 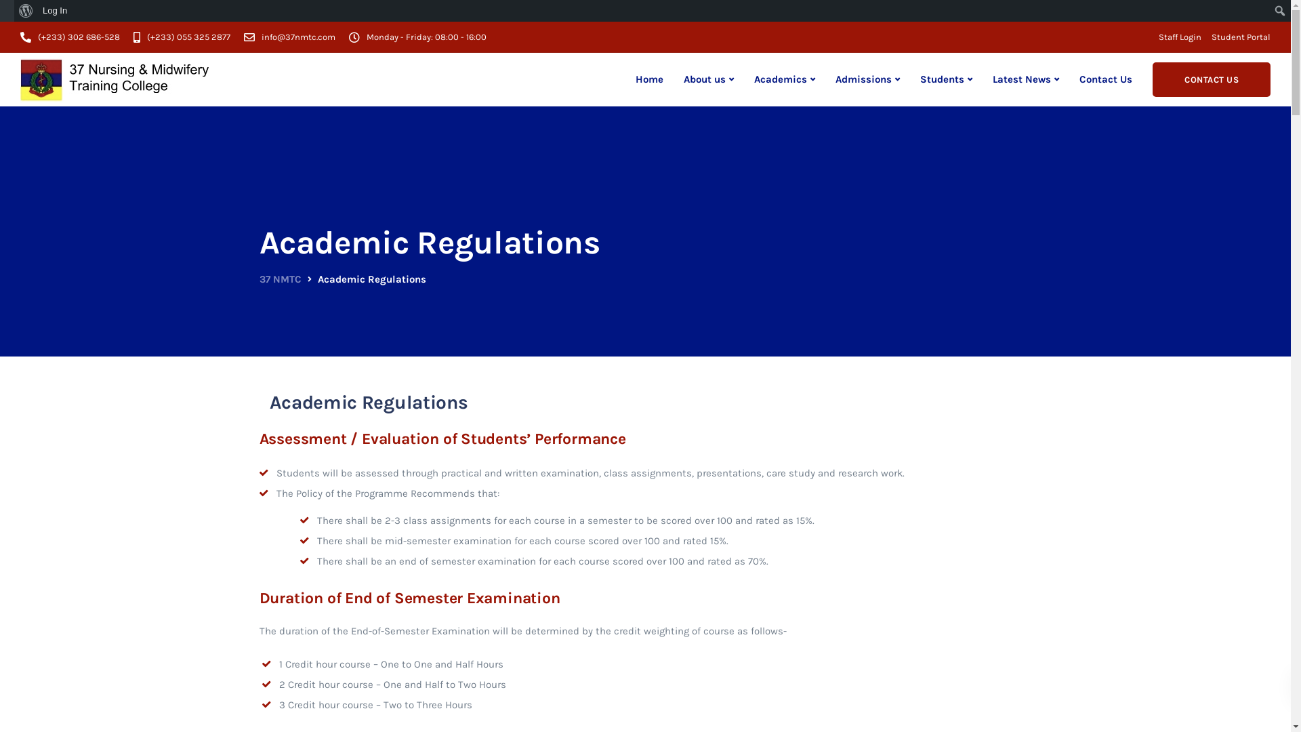 What do you see at coordinates (598, 461) in the screenshot?
I see `Contact` at bounding box center [598, 461].